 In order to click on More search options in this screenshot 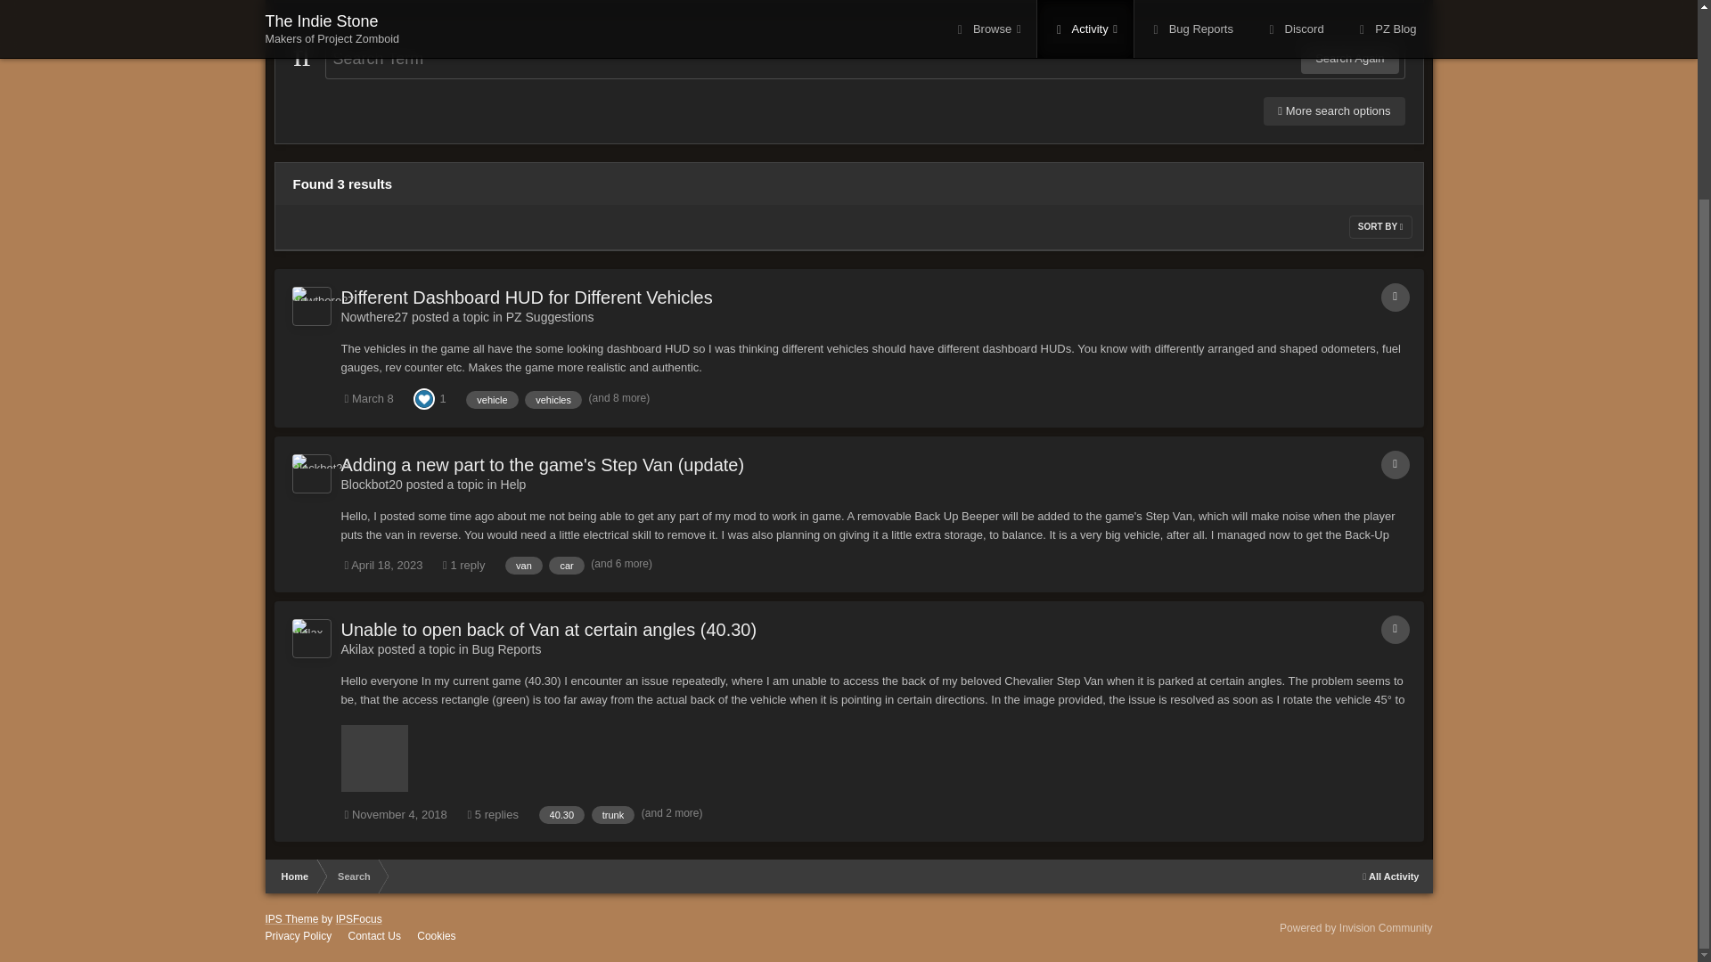, I will do `click(1334, 111)`.